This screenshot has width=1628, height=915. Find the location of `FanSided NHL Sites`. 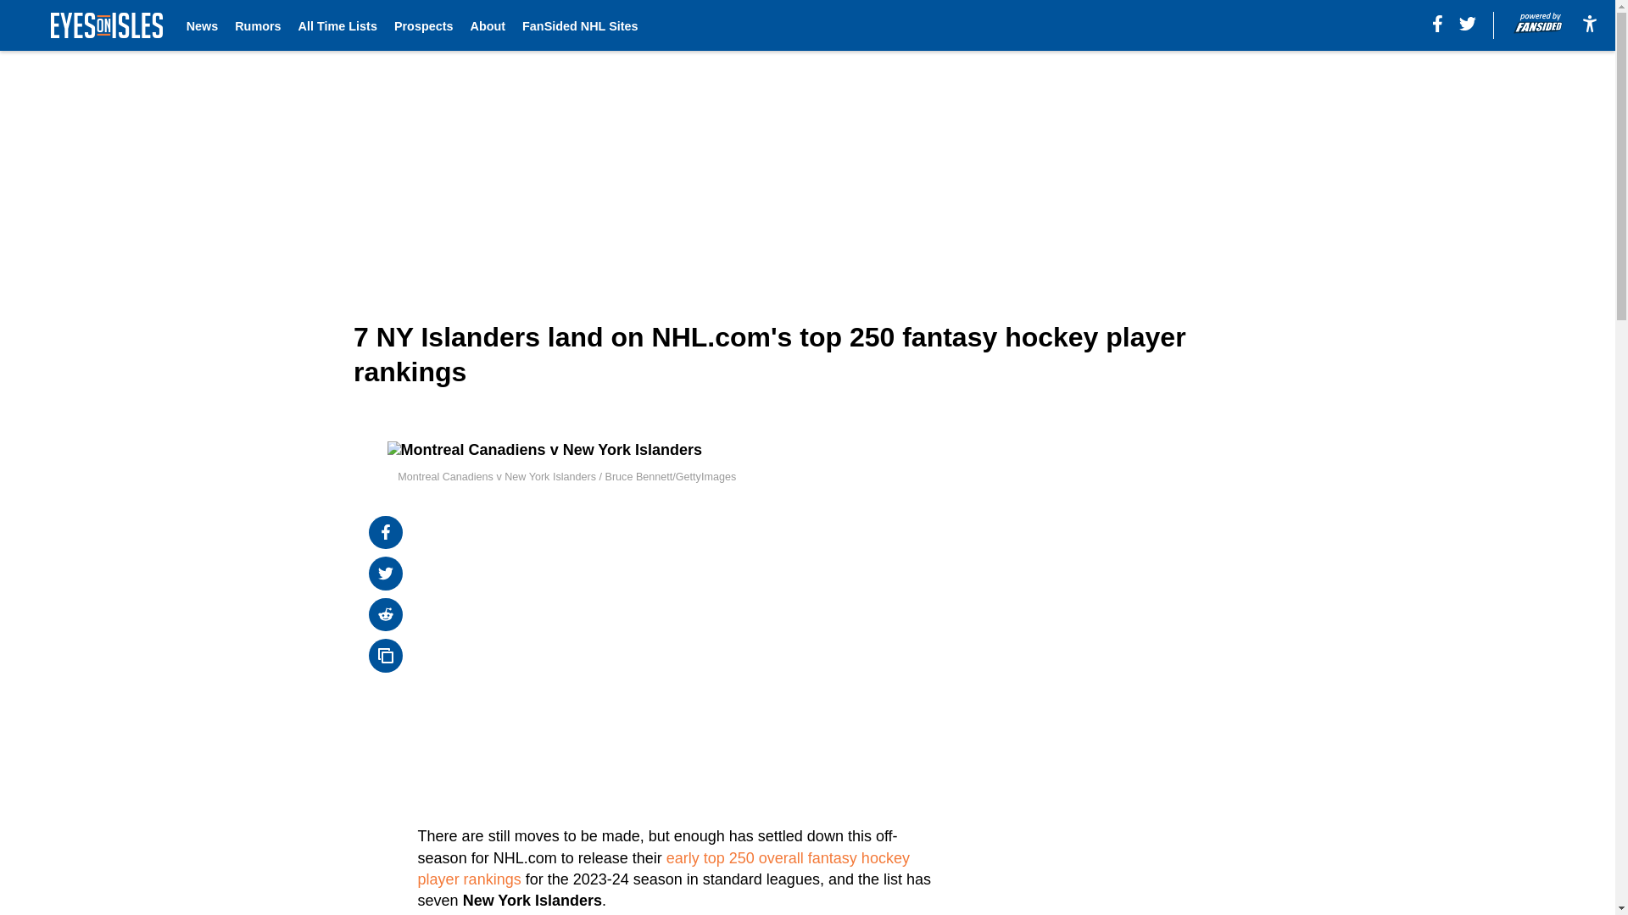

FanSided NHL Sites is located at coordinates (580, 25).